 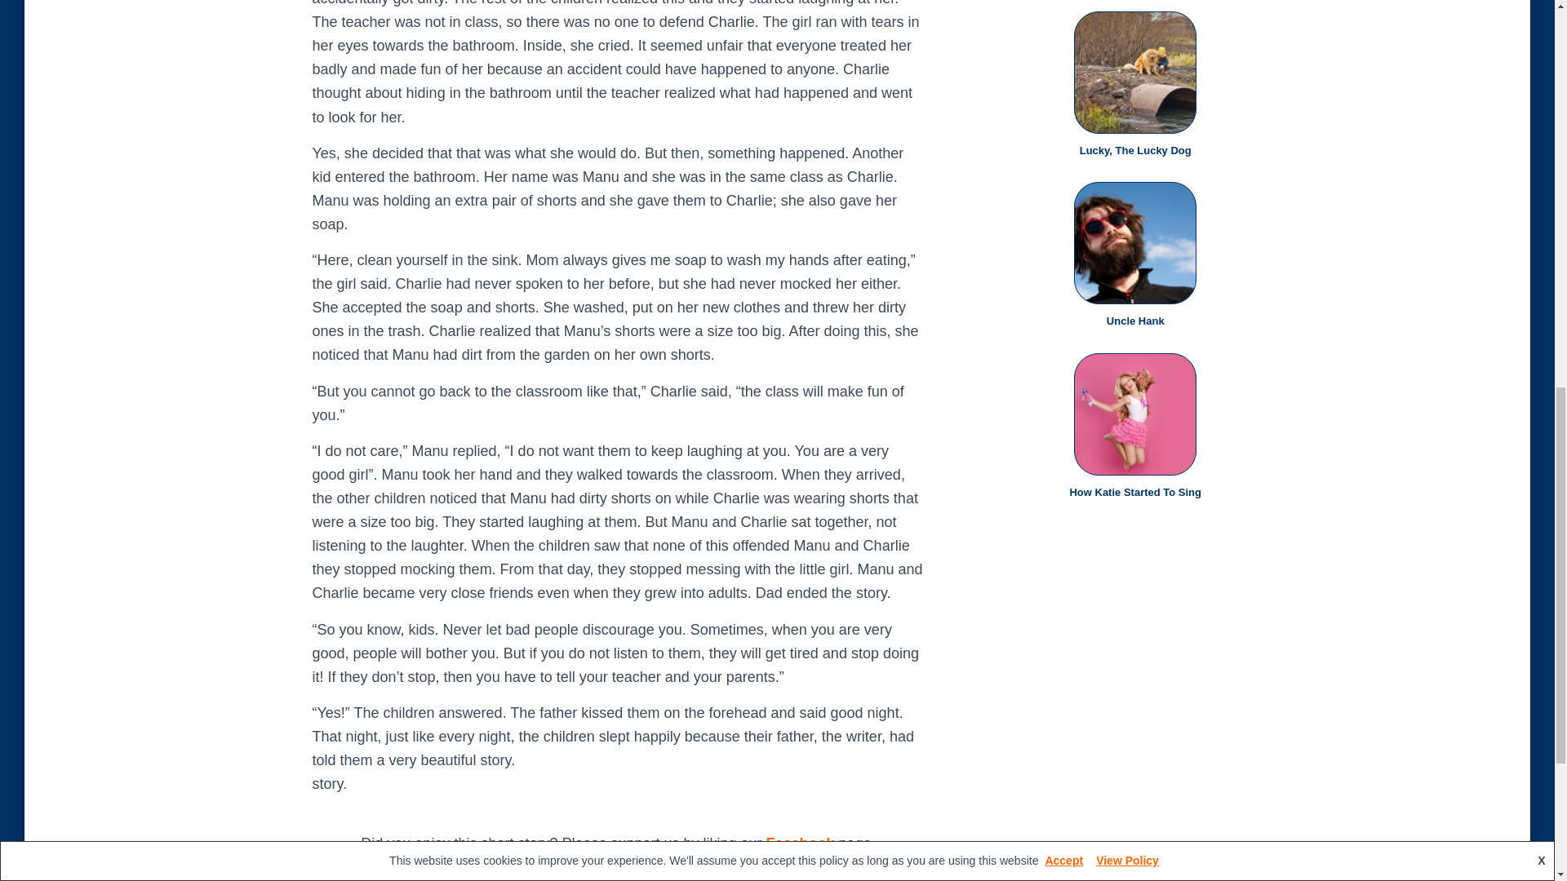 What do you see at coordinates (1134, 320) in the screenshot?
I see `Uncle Hank` at bounding box center [1134, 320].